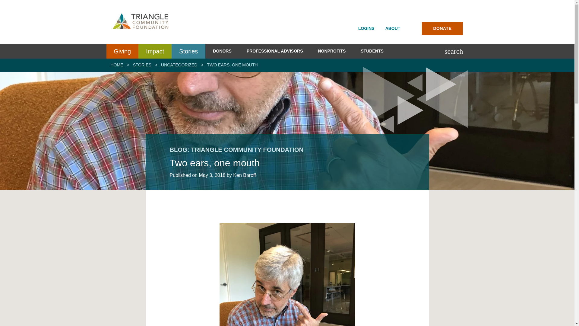 This screenshot has width=579, height=326. I want to click on DONORS, so click(222, 51).